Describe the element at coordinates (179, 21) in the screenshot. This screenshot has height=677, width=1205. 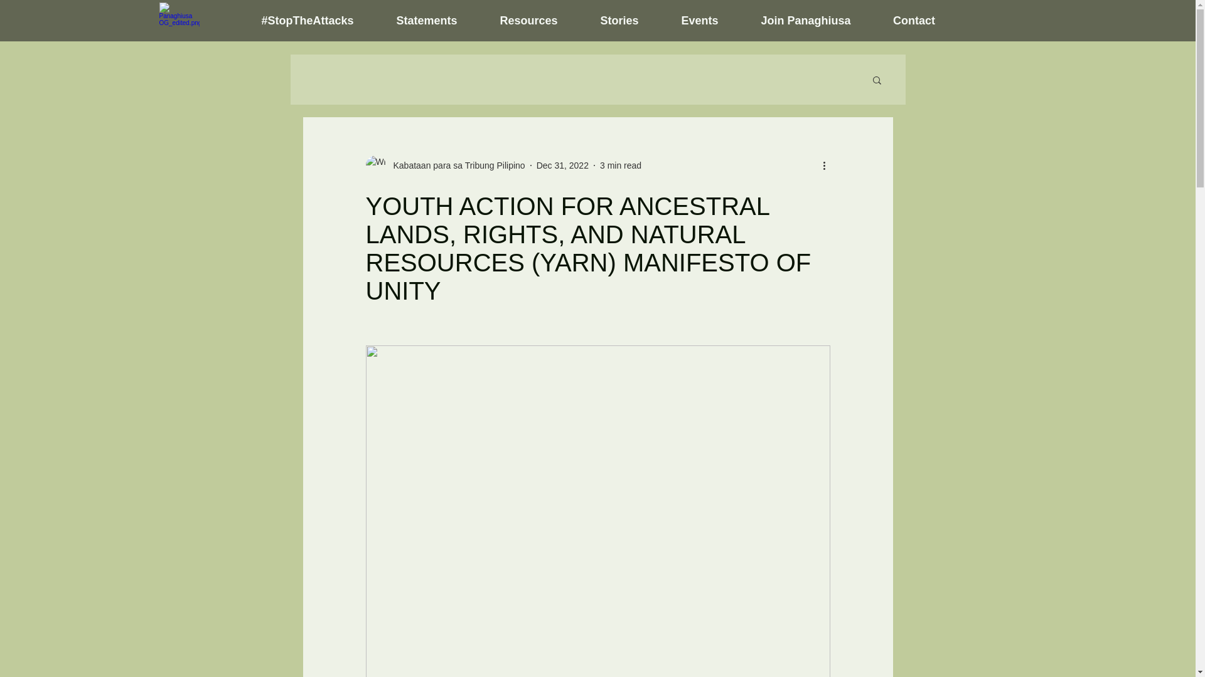
I see `Panaghiusa OG.png` at that location.